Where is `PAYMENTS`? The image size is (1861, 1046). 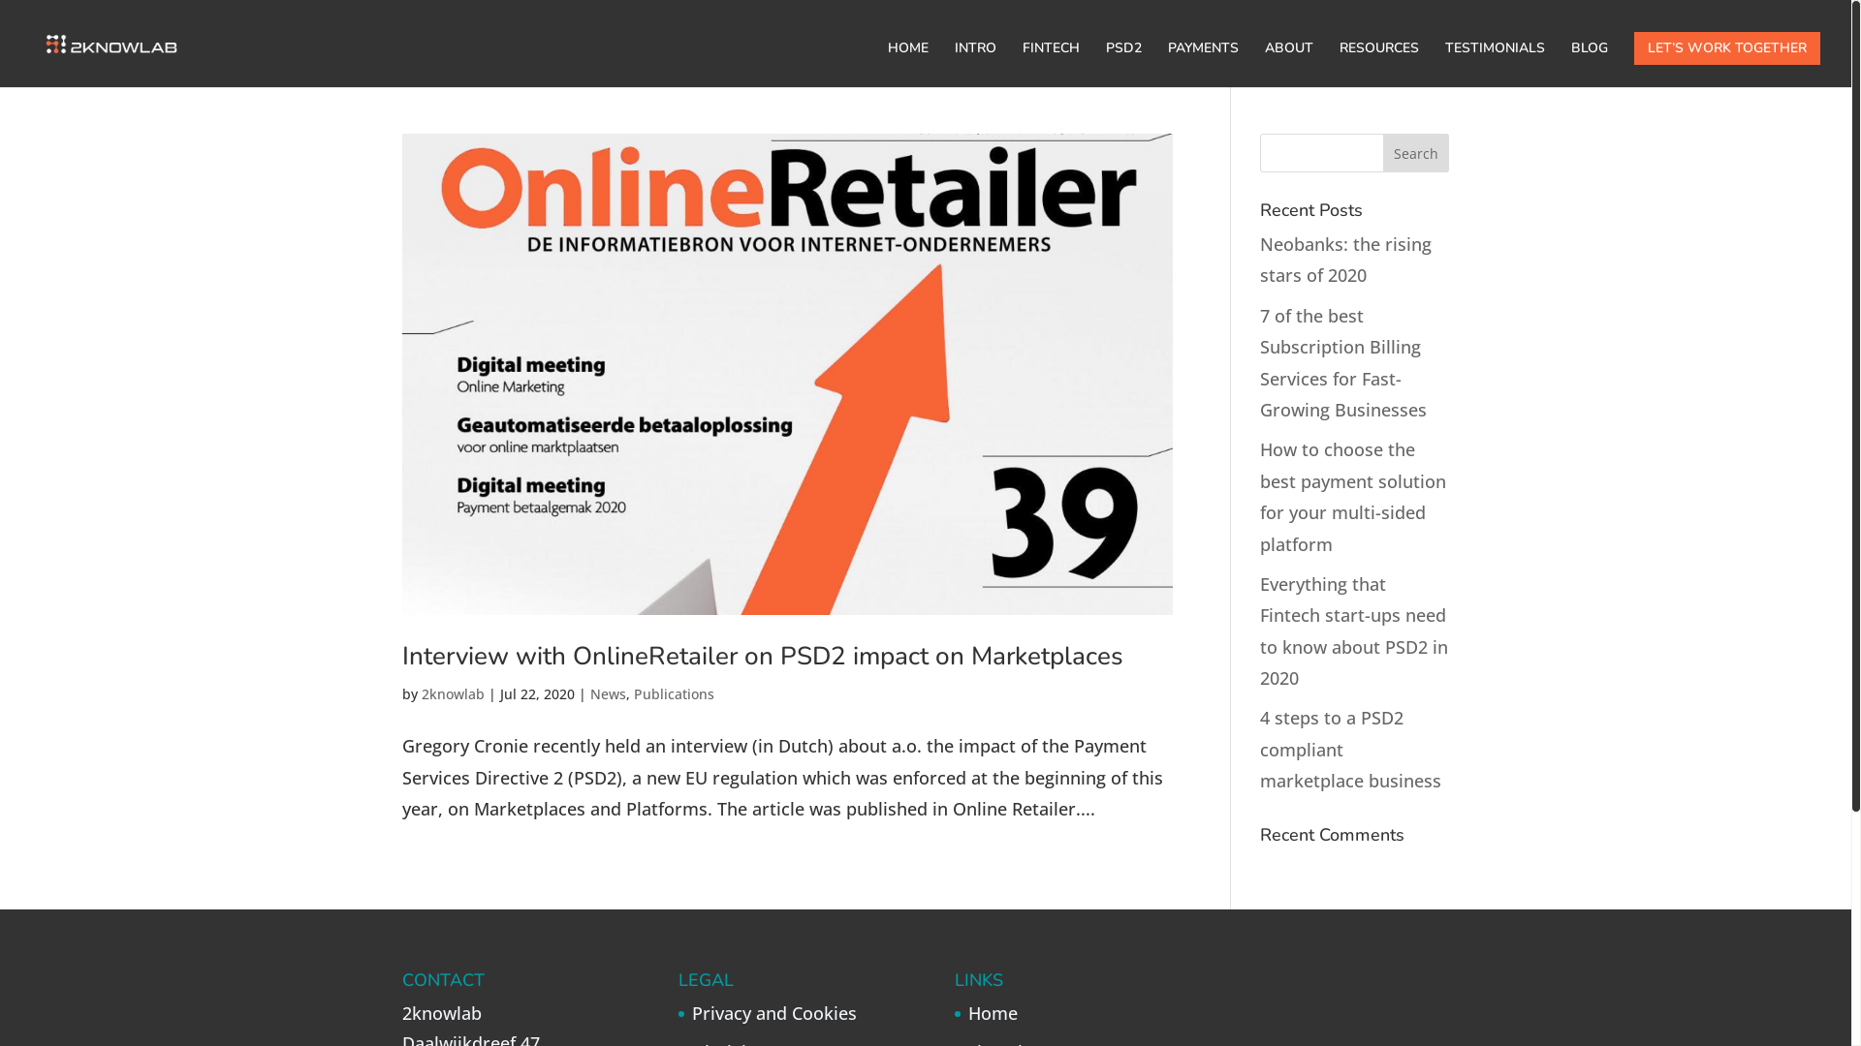
PAYMENTS is located at coordinates (1204, 64).